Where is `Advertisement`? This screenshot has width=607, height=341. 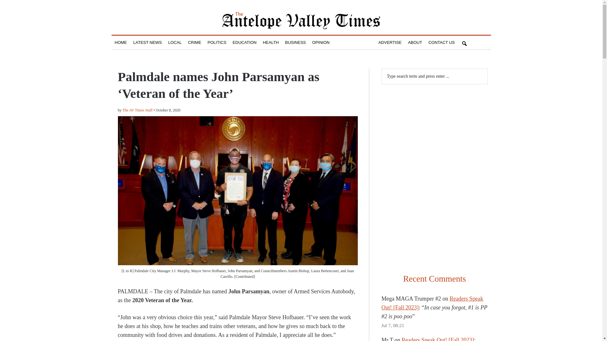
Advertisement is located at coordinates (434, 131).